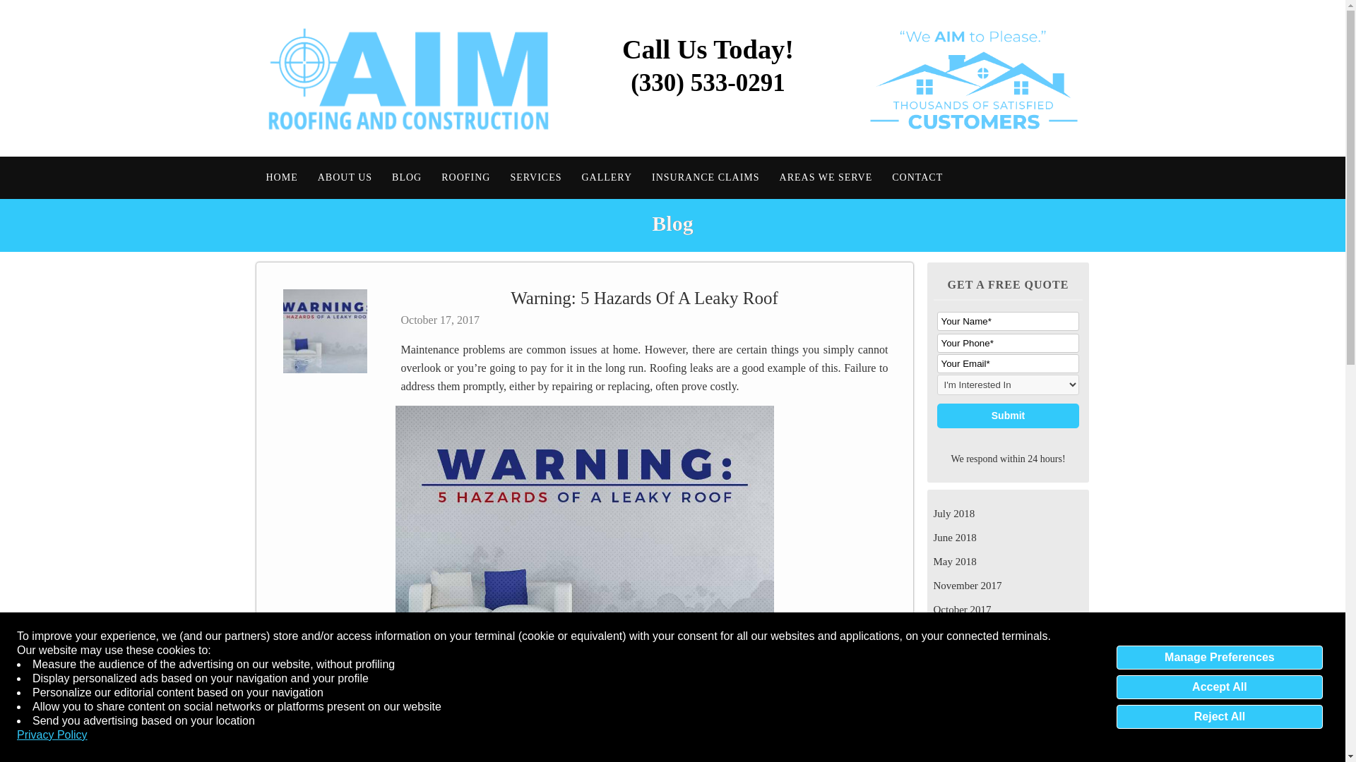 The width and height of the screenshot is (1356, 762). Describe the element at coordinates (1009, 538) in the screenshot. I see `June 2018` at that location.